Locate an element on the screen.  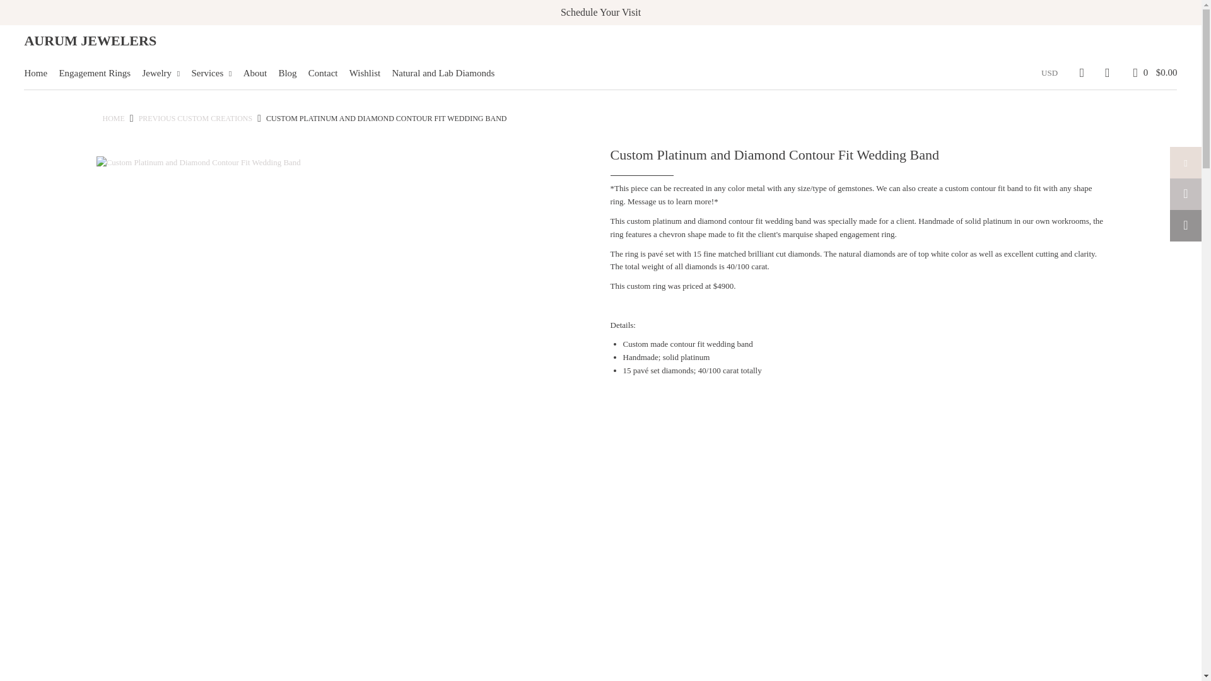
Contact is located at coordinates (328, 73).